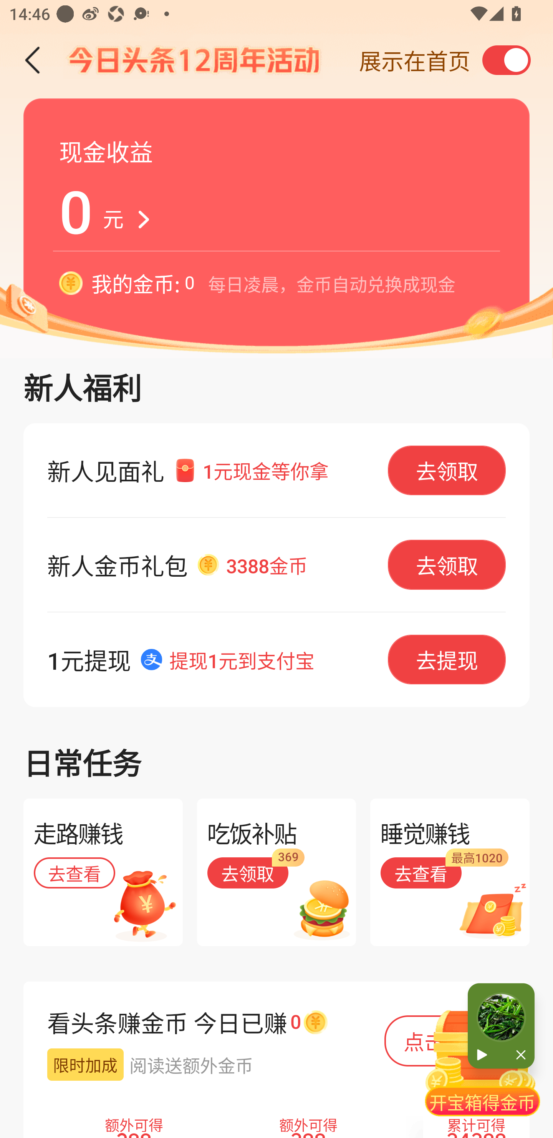  Describe the element at coordinates (484, 1055) in the screenshot. I see `播放` at that location.